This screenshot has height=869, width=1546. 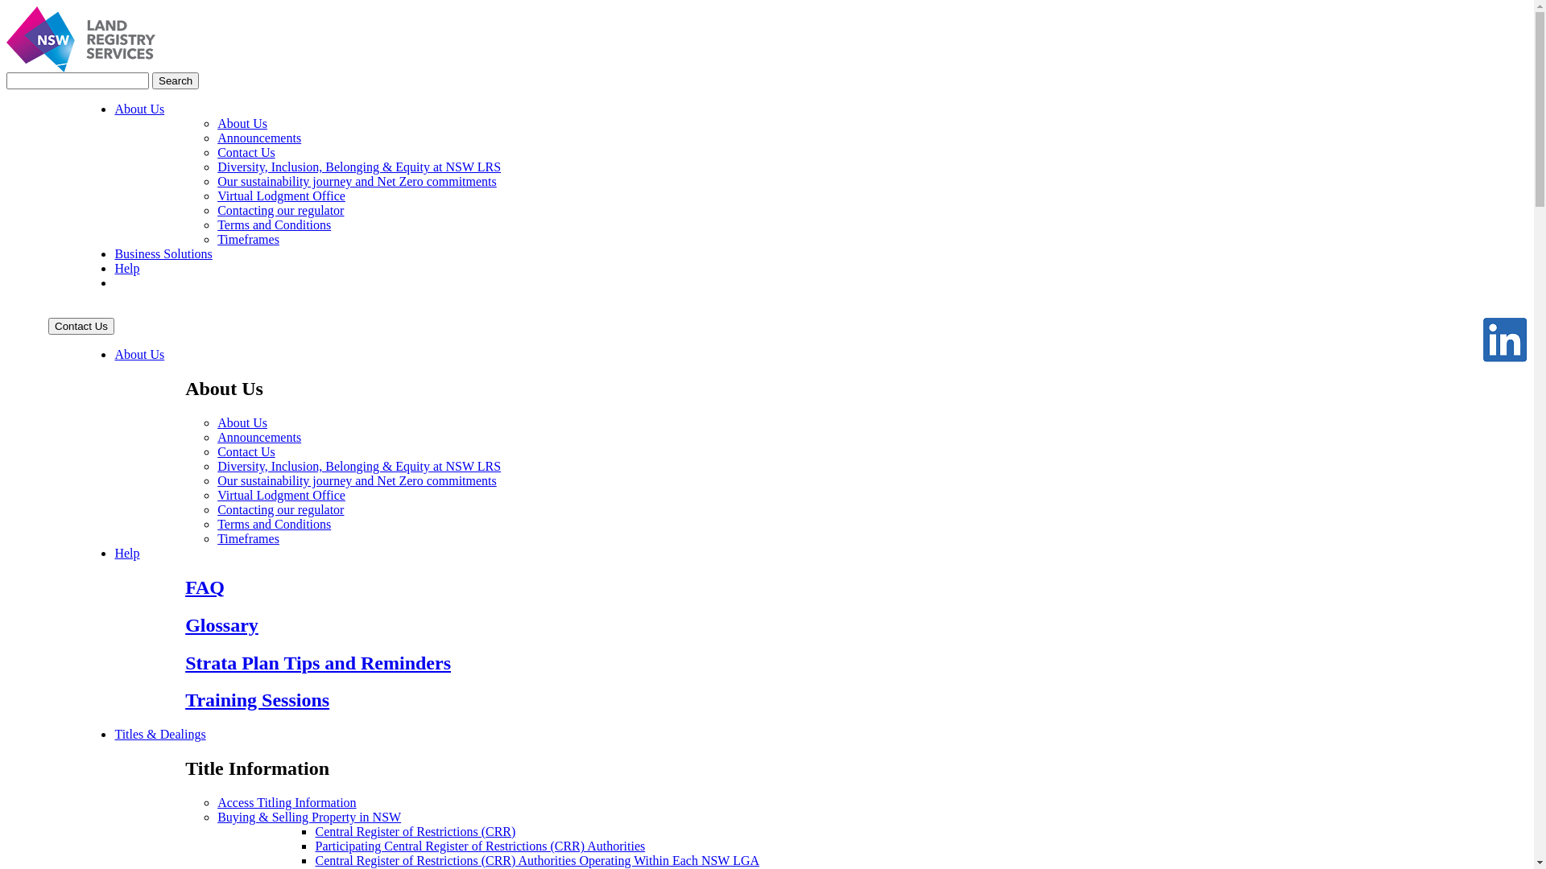 What do you see at coordinates (282, 495) in the screenshot?
I see `Virtual Lodgment Office` at bounding box center [282, 495].